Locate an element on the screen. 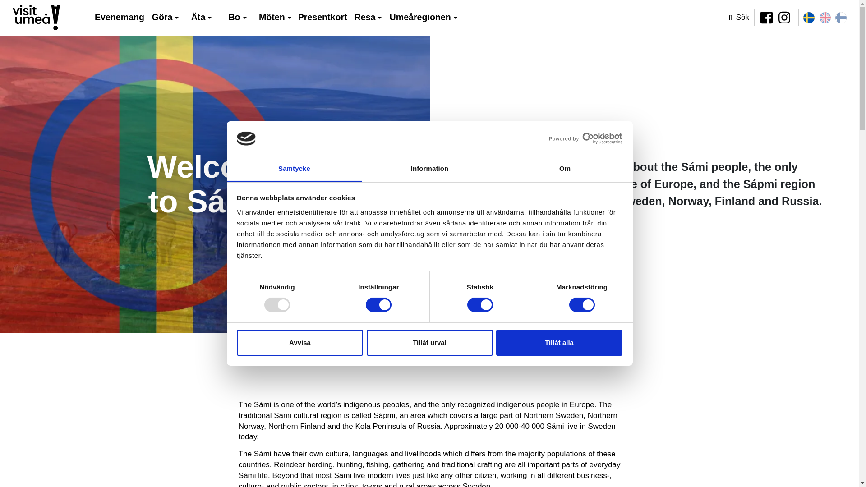  Om is located at coordinates (565, 169).